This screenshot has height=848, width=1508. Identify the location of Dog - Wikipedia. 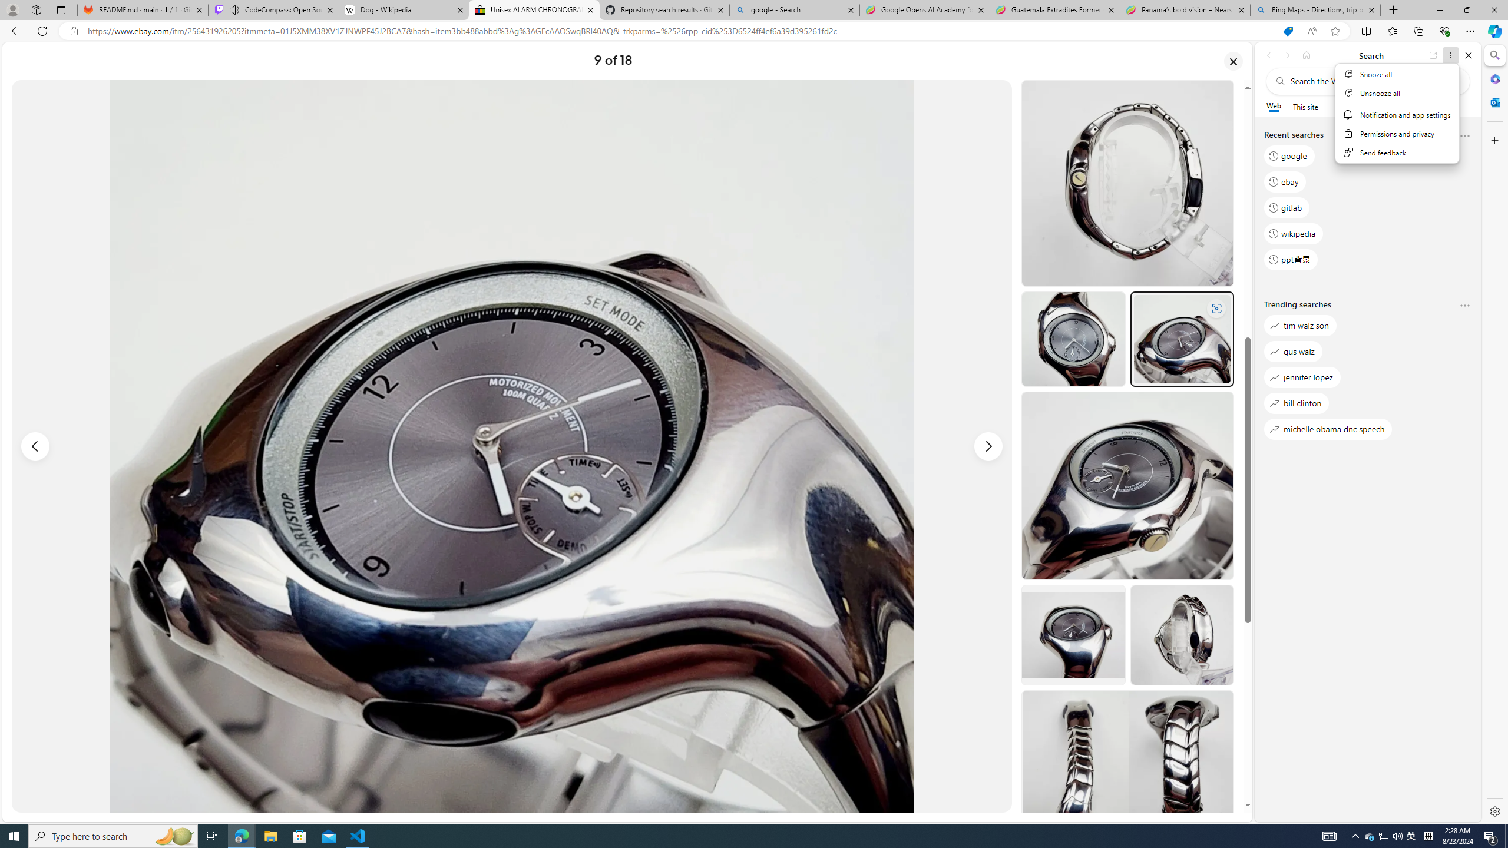
(403, 10).